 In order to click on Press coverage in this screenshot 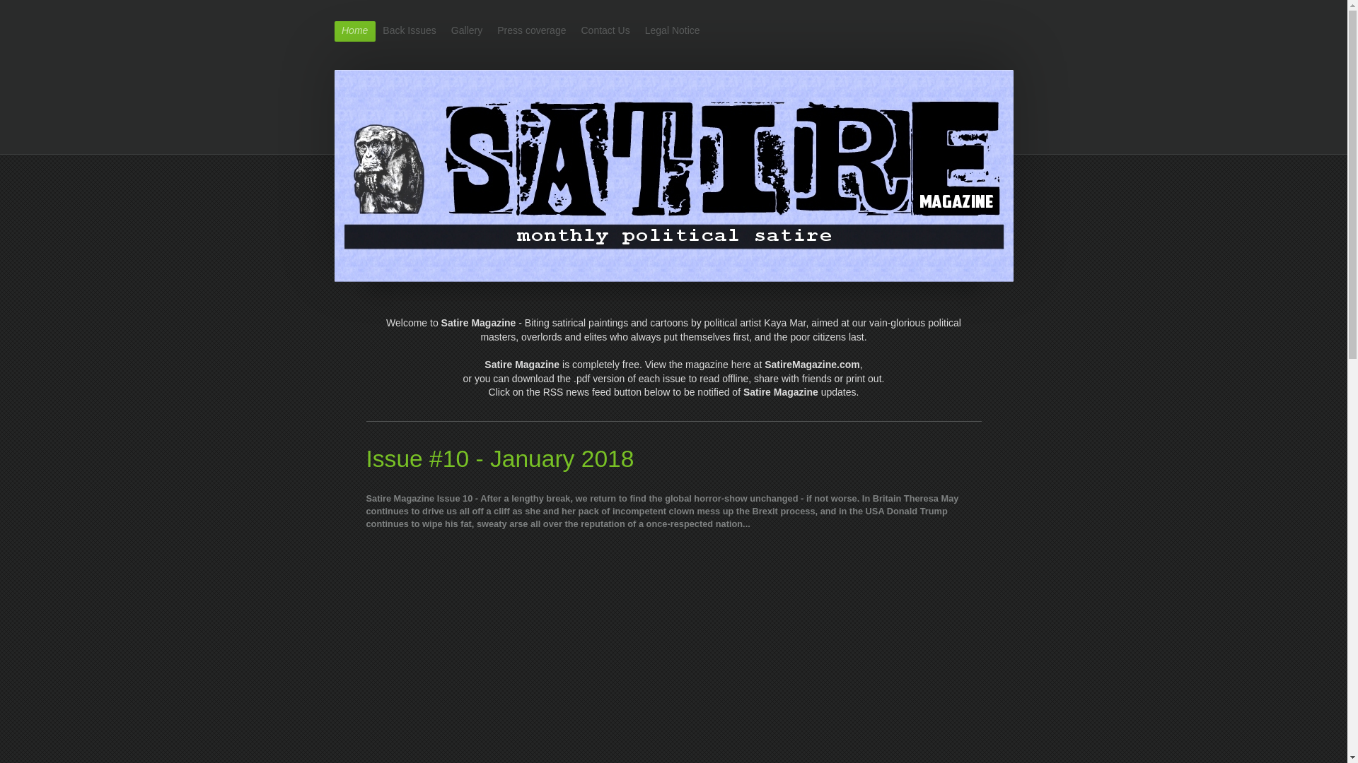, I will do `click(532, 31)`.